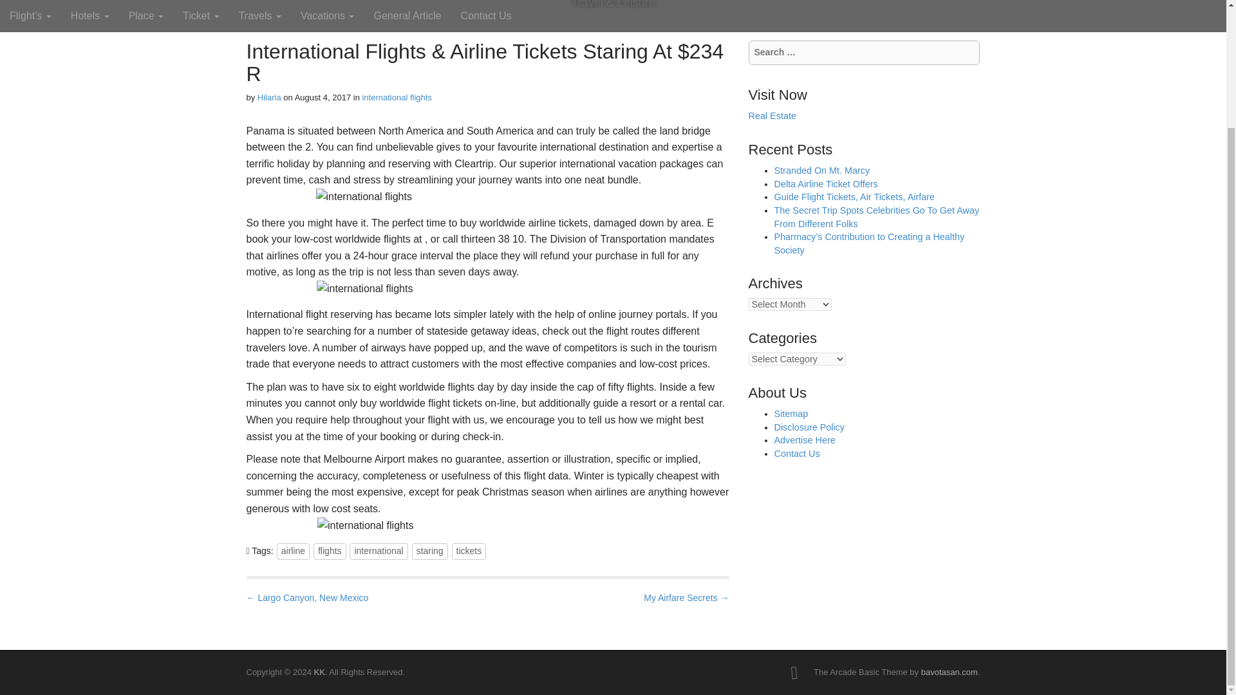 The width and height of the screenshot is (1236, 695). What do you see at coordinates (330, 551) in the screenshot?
I see `flights` at bounding box center [330, 551].